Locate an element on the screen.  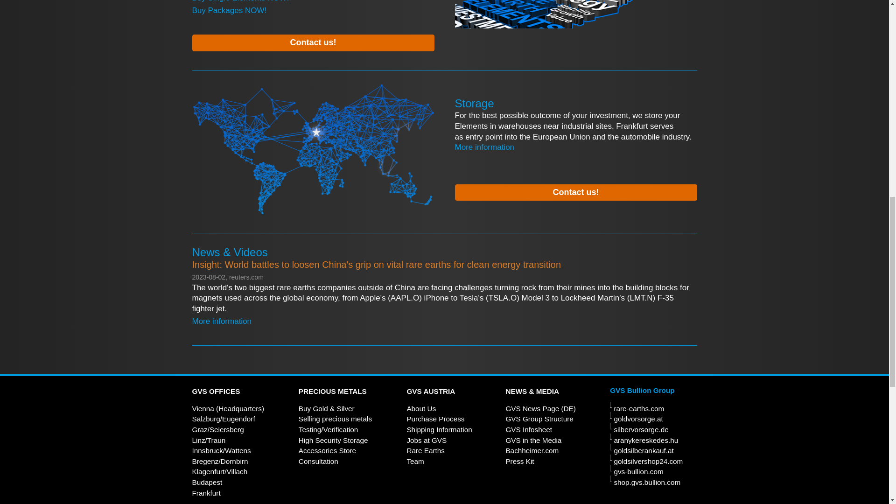
Contact us! is located at coordinates (575, 192).